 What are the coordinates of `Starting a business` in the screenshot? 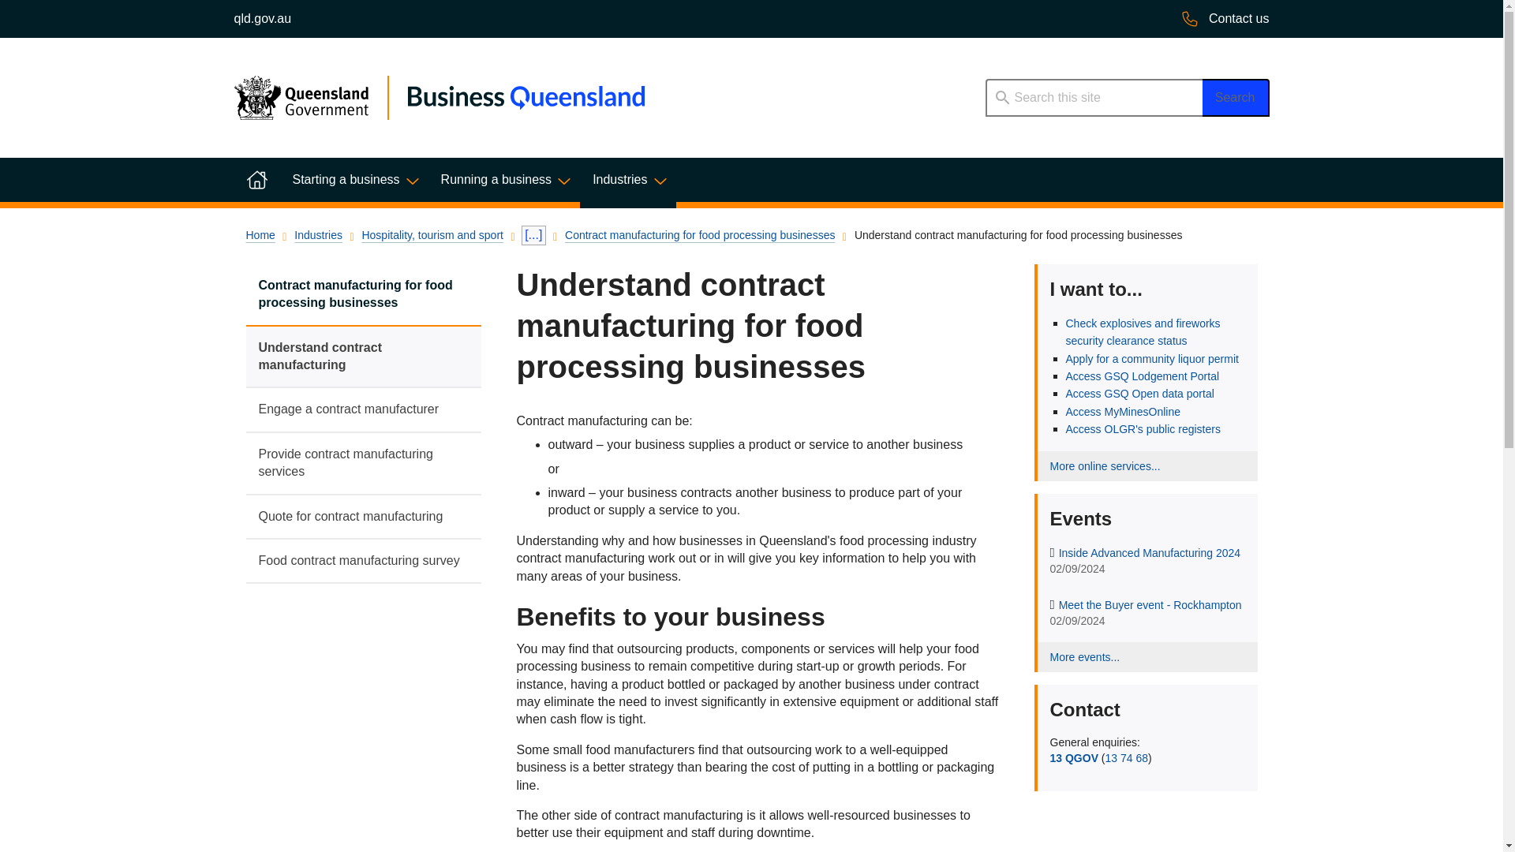 It's located at (353, 179).